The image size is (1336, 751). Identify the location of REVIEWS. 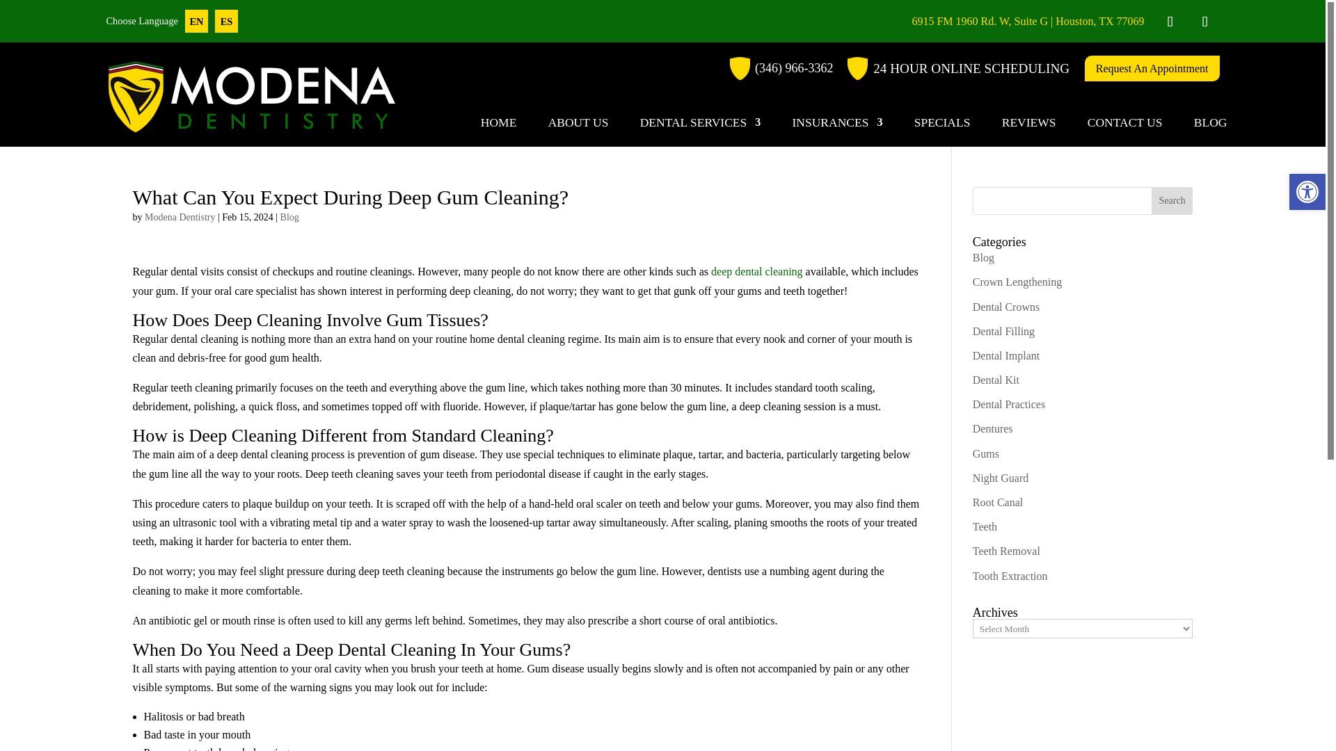
(1029, 125).